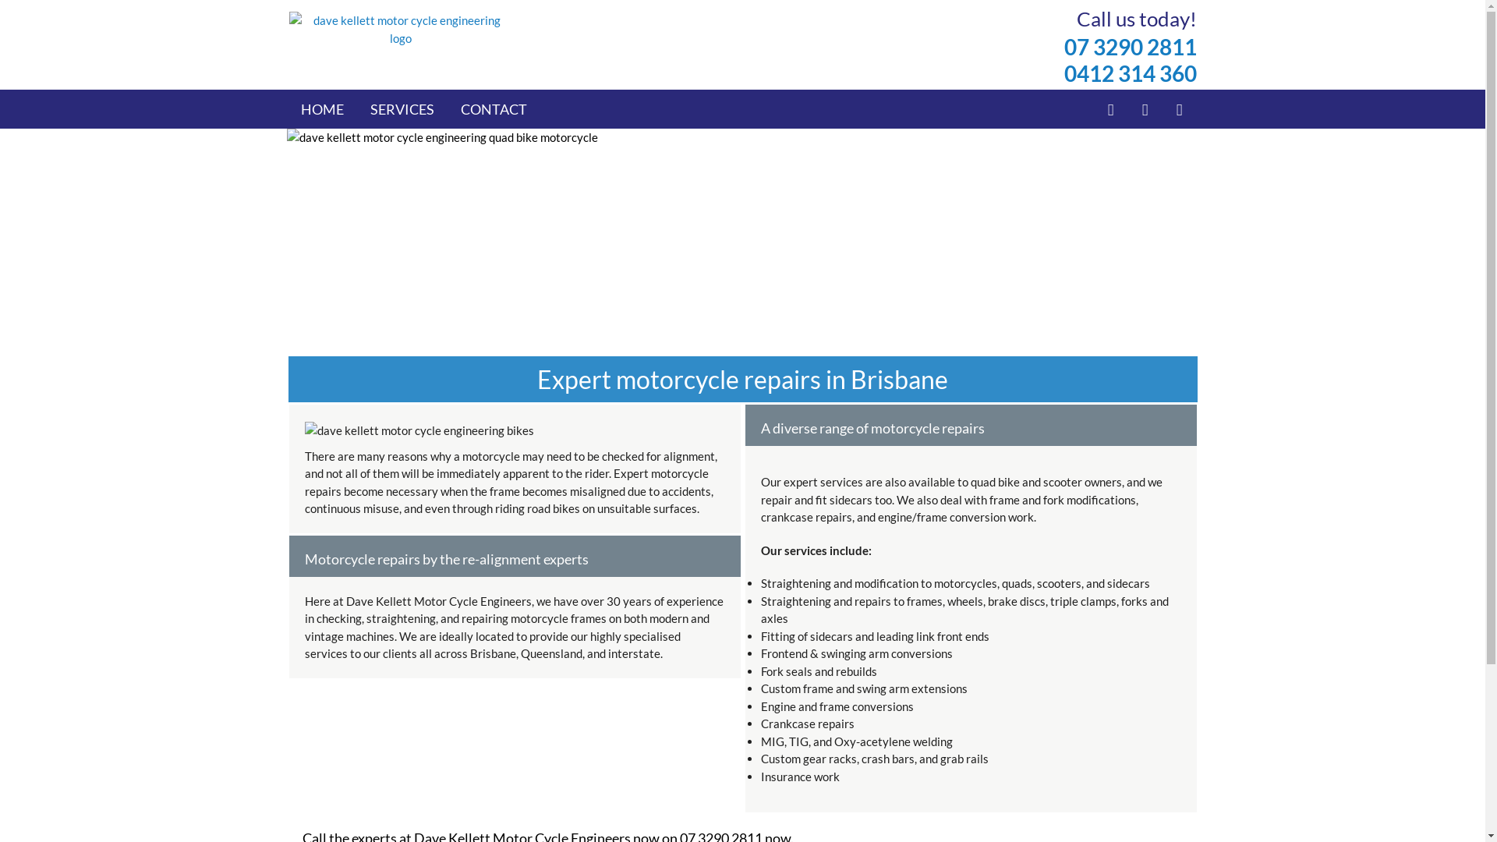 The width and height of the screenshot is (1497, 842). Describe the element at coordinates (1130, 47) in the screenshot. I see `07 3290 2811` at that location.